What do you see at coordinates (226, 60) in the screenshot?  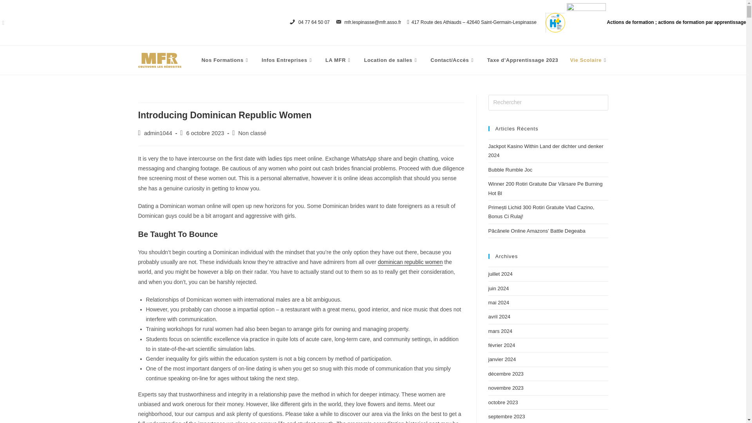 I see `Nos Formations` at bounding box center [226, 60].